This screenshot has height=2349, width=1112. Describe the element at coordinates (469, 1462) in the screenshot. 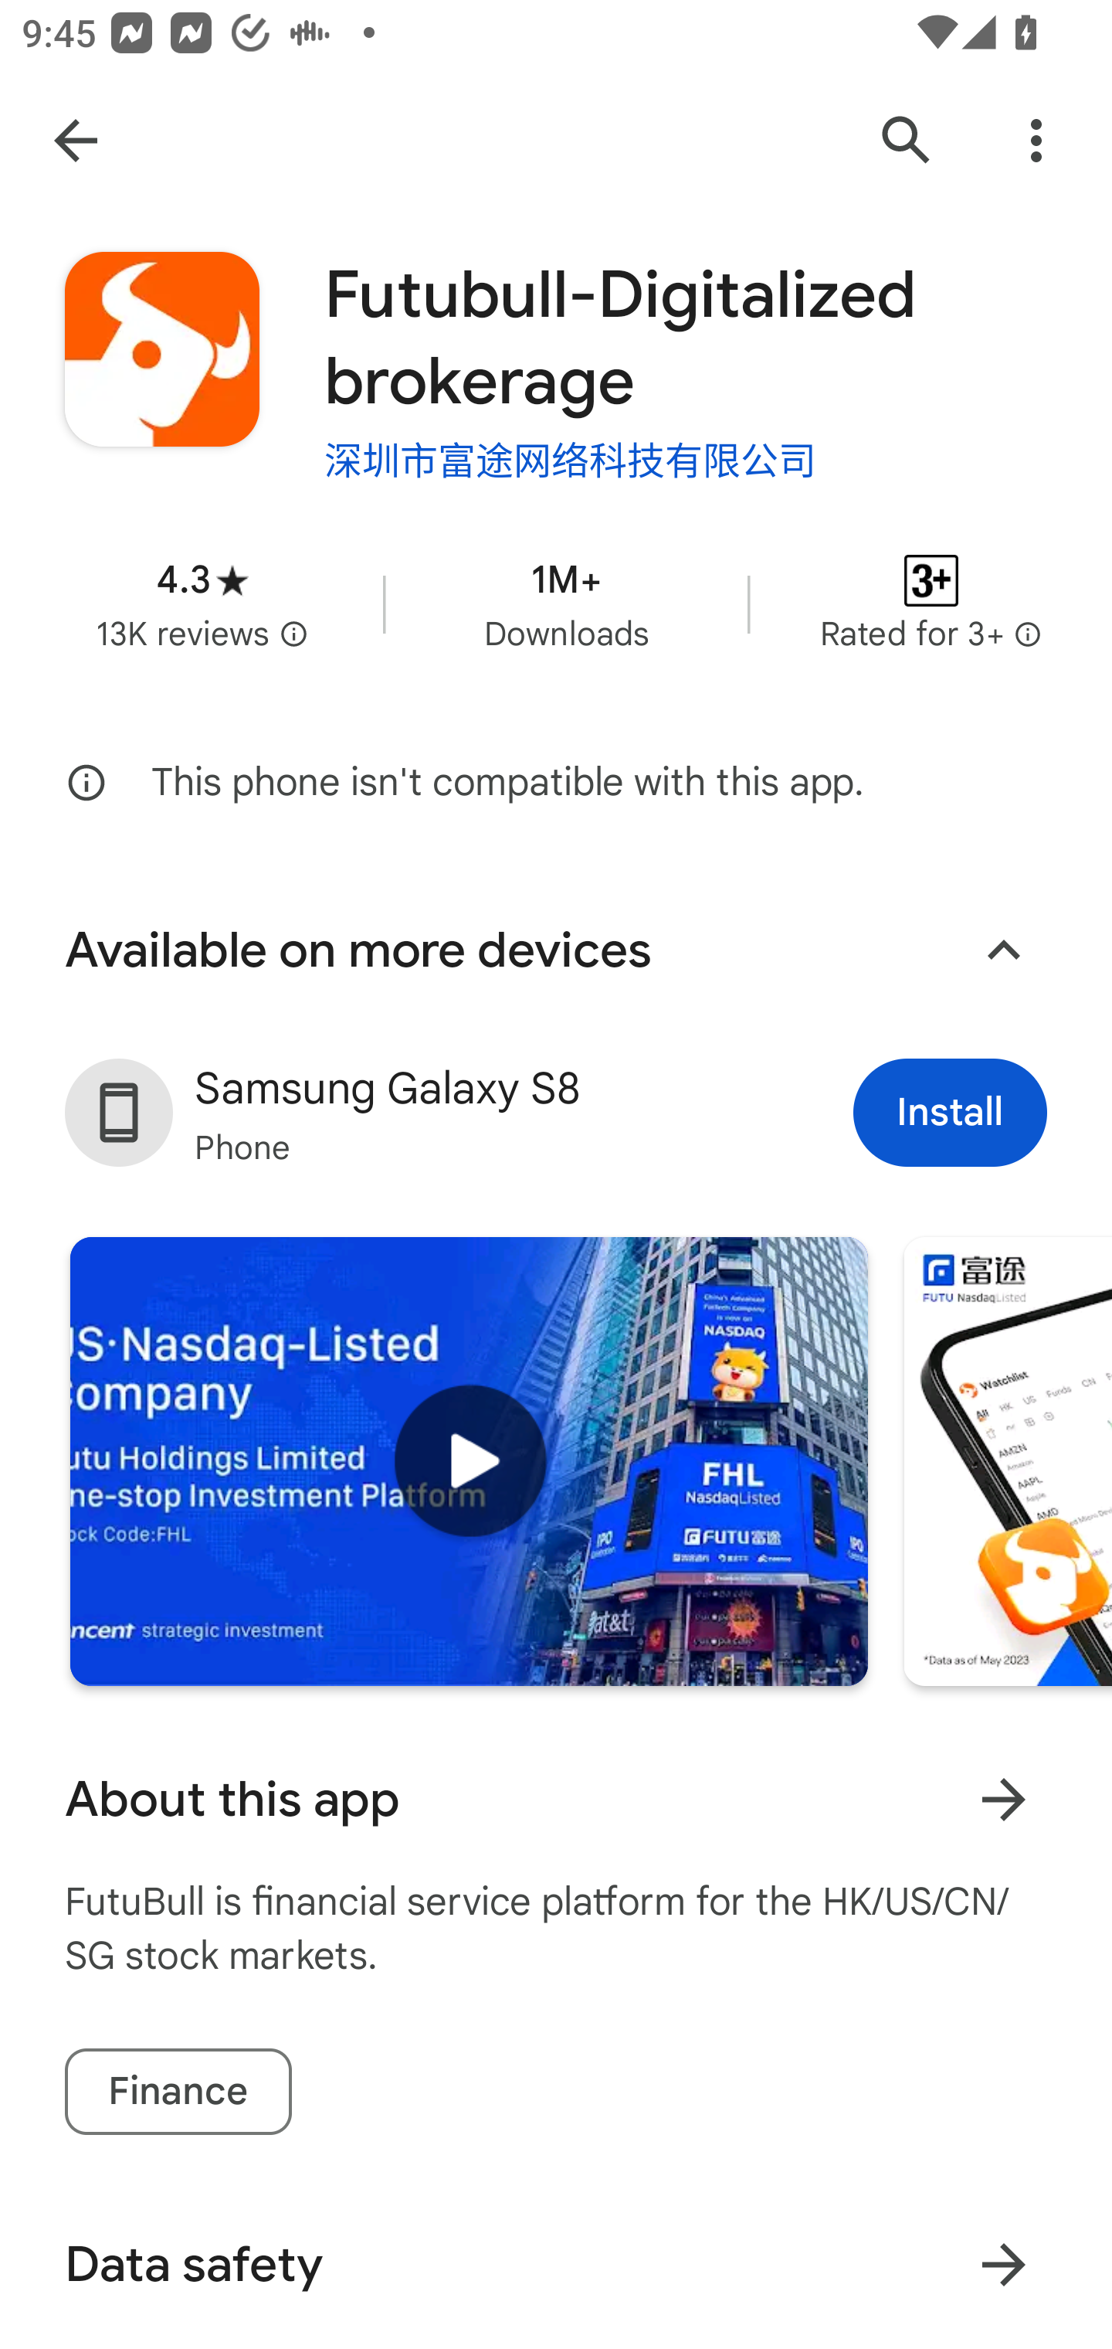

I see `Play trailer for "Futubull-Digitalized brokerage"` at that location.